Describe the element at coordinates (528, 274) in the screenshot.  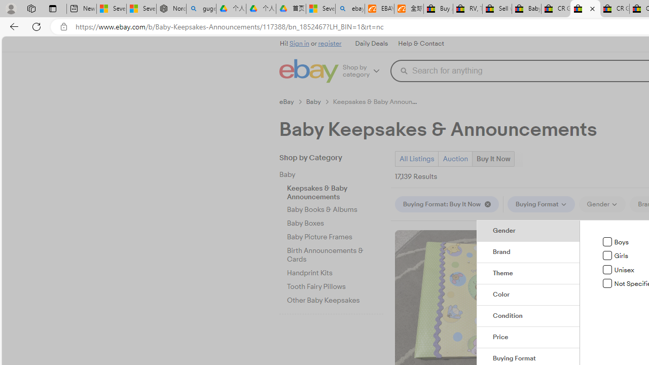
I see `Theme` at that location.